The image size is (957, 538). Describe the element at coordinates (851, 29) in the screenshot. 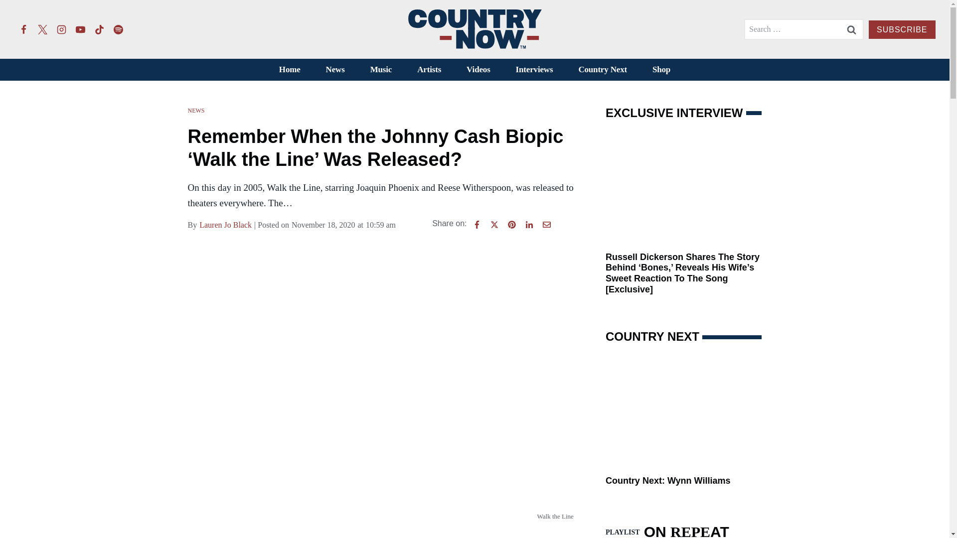

I see `Search` at that location.